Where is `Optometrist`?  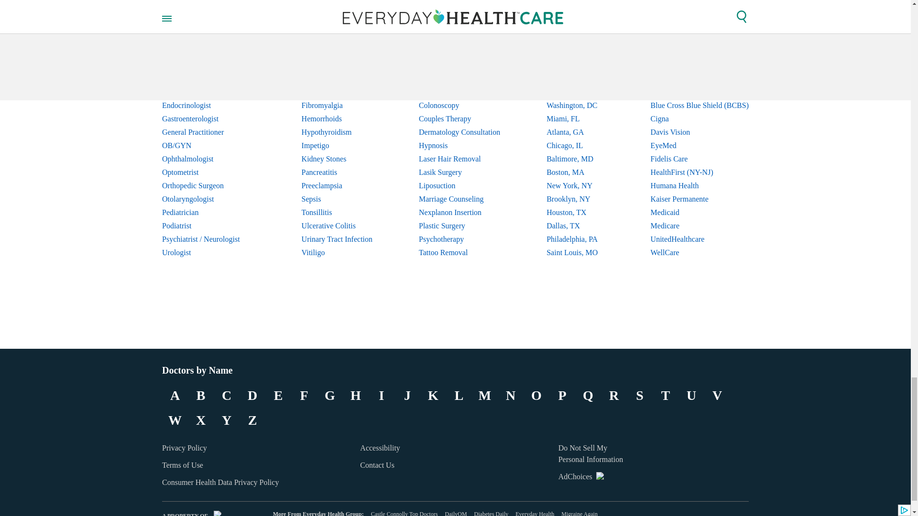 Optometrist is located at coordinates (208, 172).